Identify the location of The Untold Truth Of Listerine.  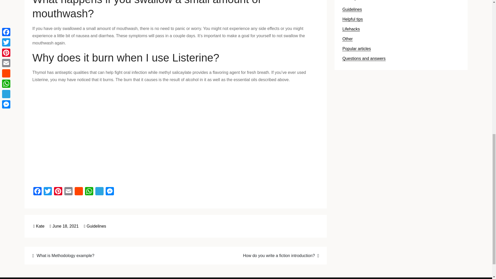
(115, 134).